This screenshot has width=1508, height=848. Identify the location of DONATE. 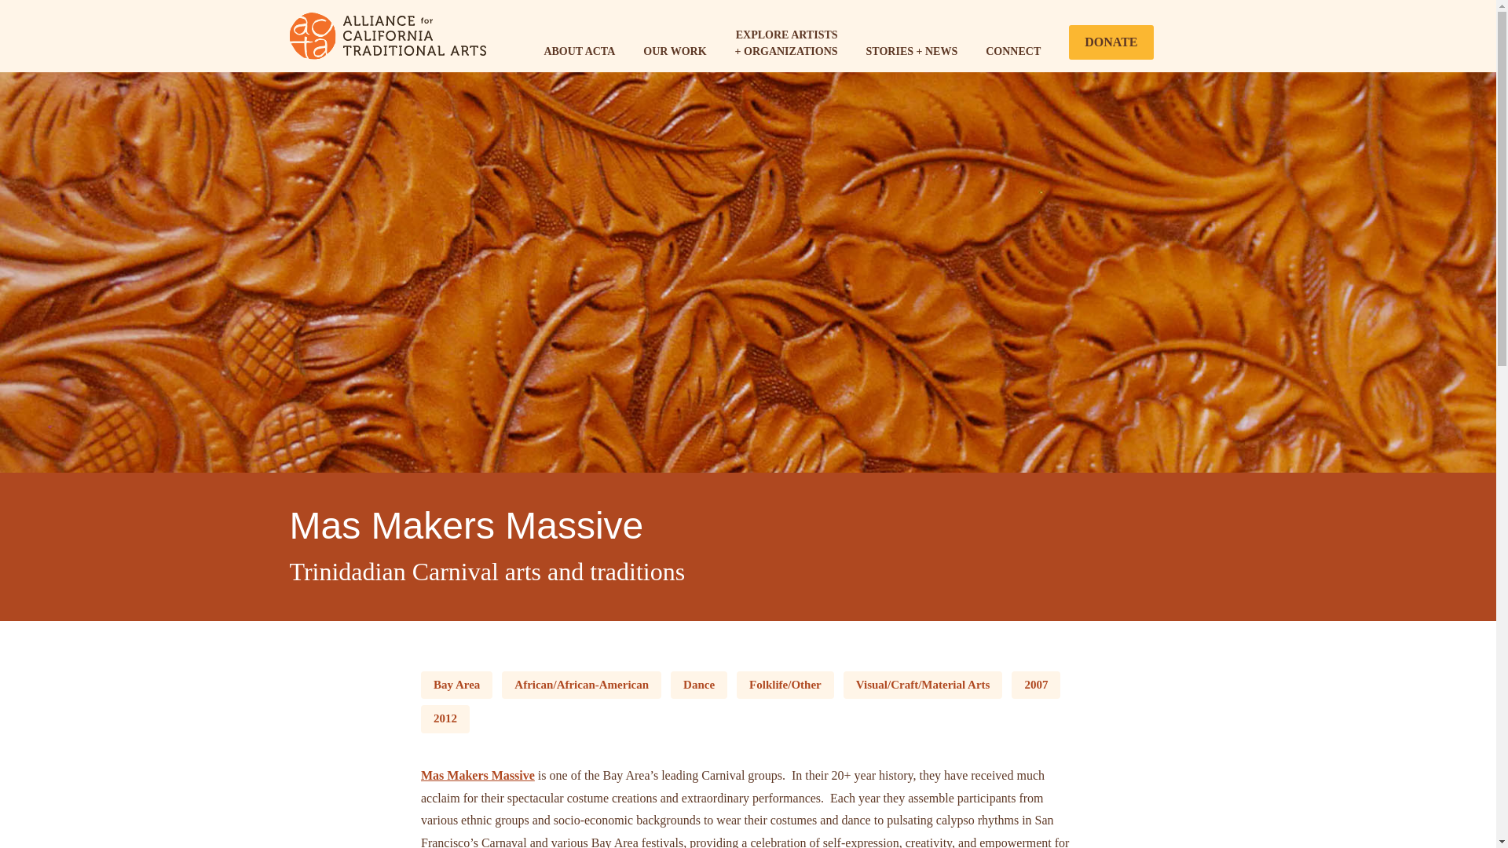
(1111, 42).